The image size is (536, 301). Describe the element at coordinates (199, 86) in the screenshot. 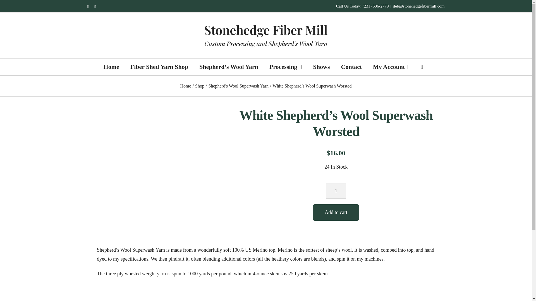

I see `Shop` at that location.